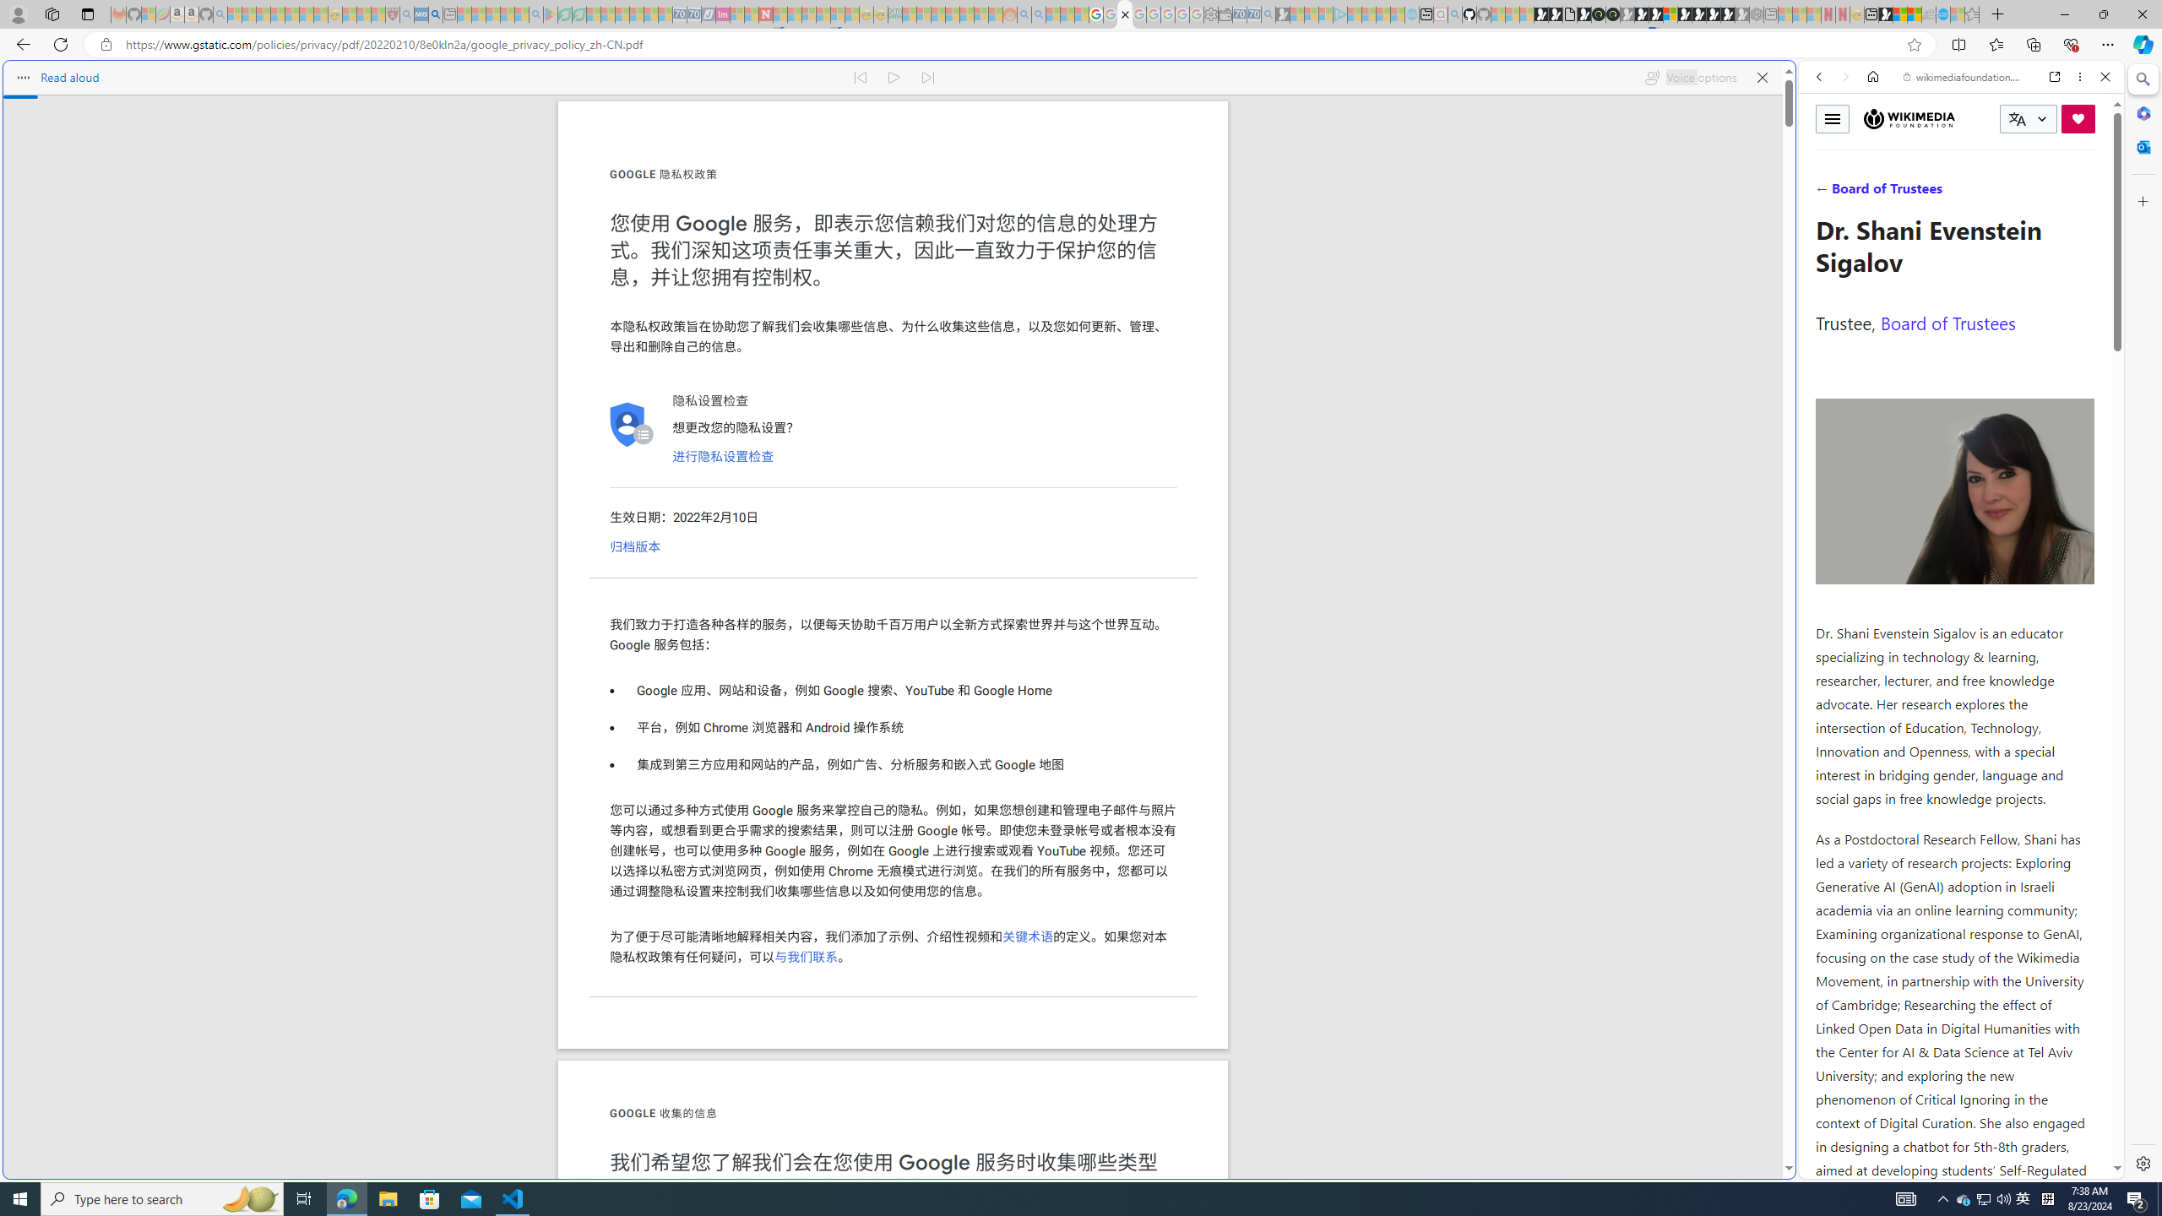 This screenshot has width=2162, height=1216. I want to click on google - Search - Sleeping, so click(535, 14).